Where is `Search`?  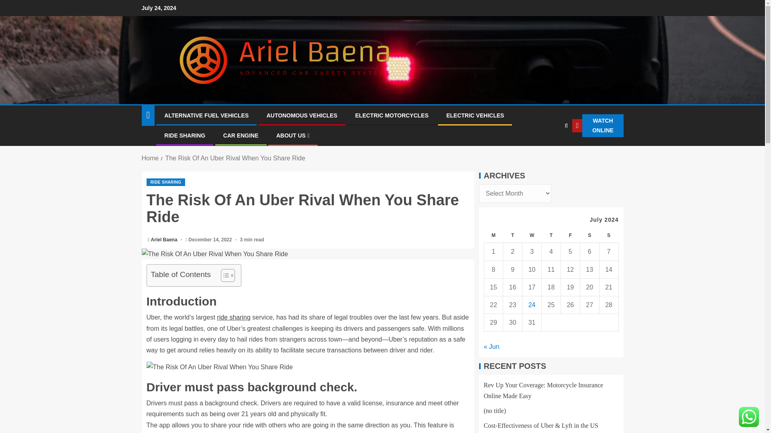
Search is located at coordinates (549, 150).